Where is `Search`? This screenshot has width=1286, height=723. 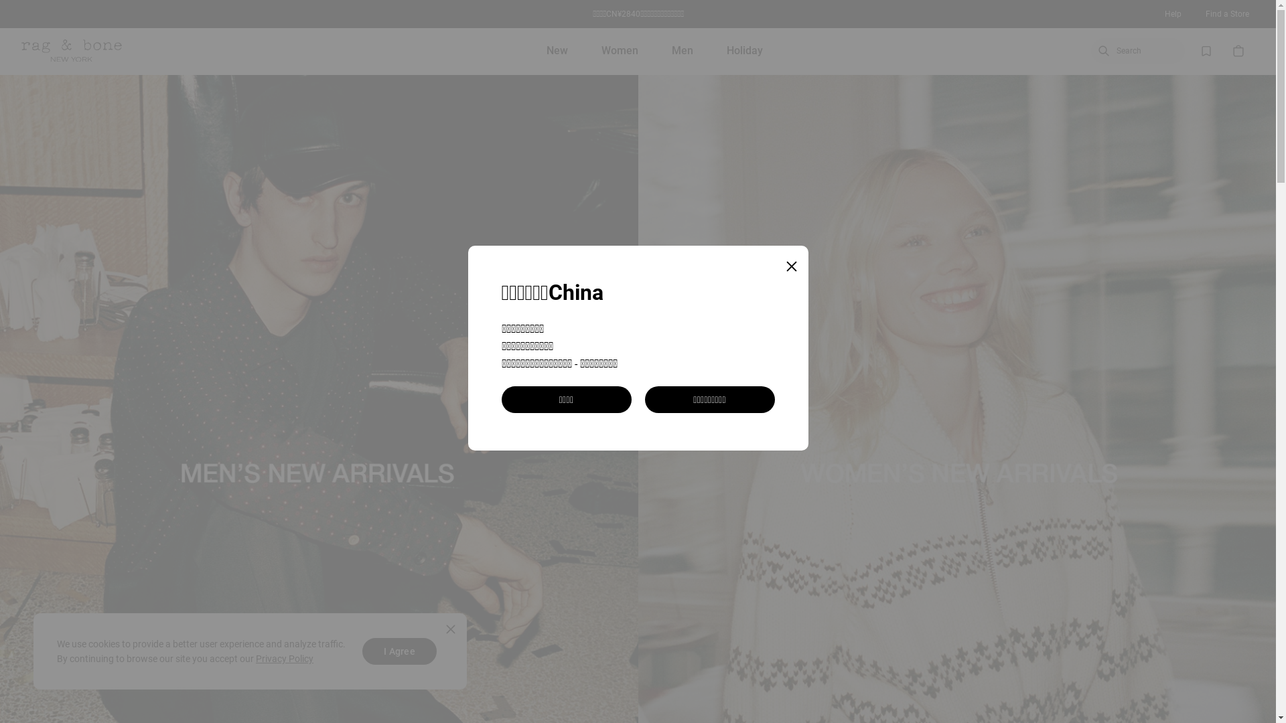
Search is located at coordinates (1138, 50).